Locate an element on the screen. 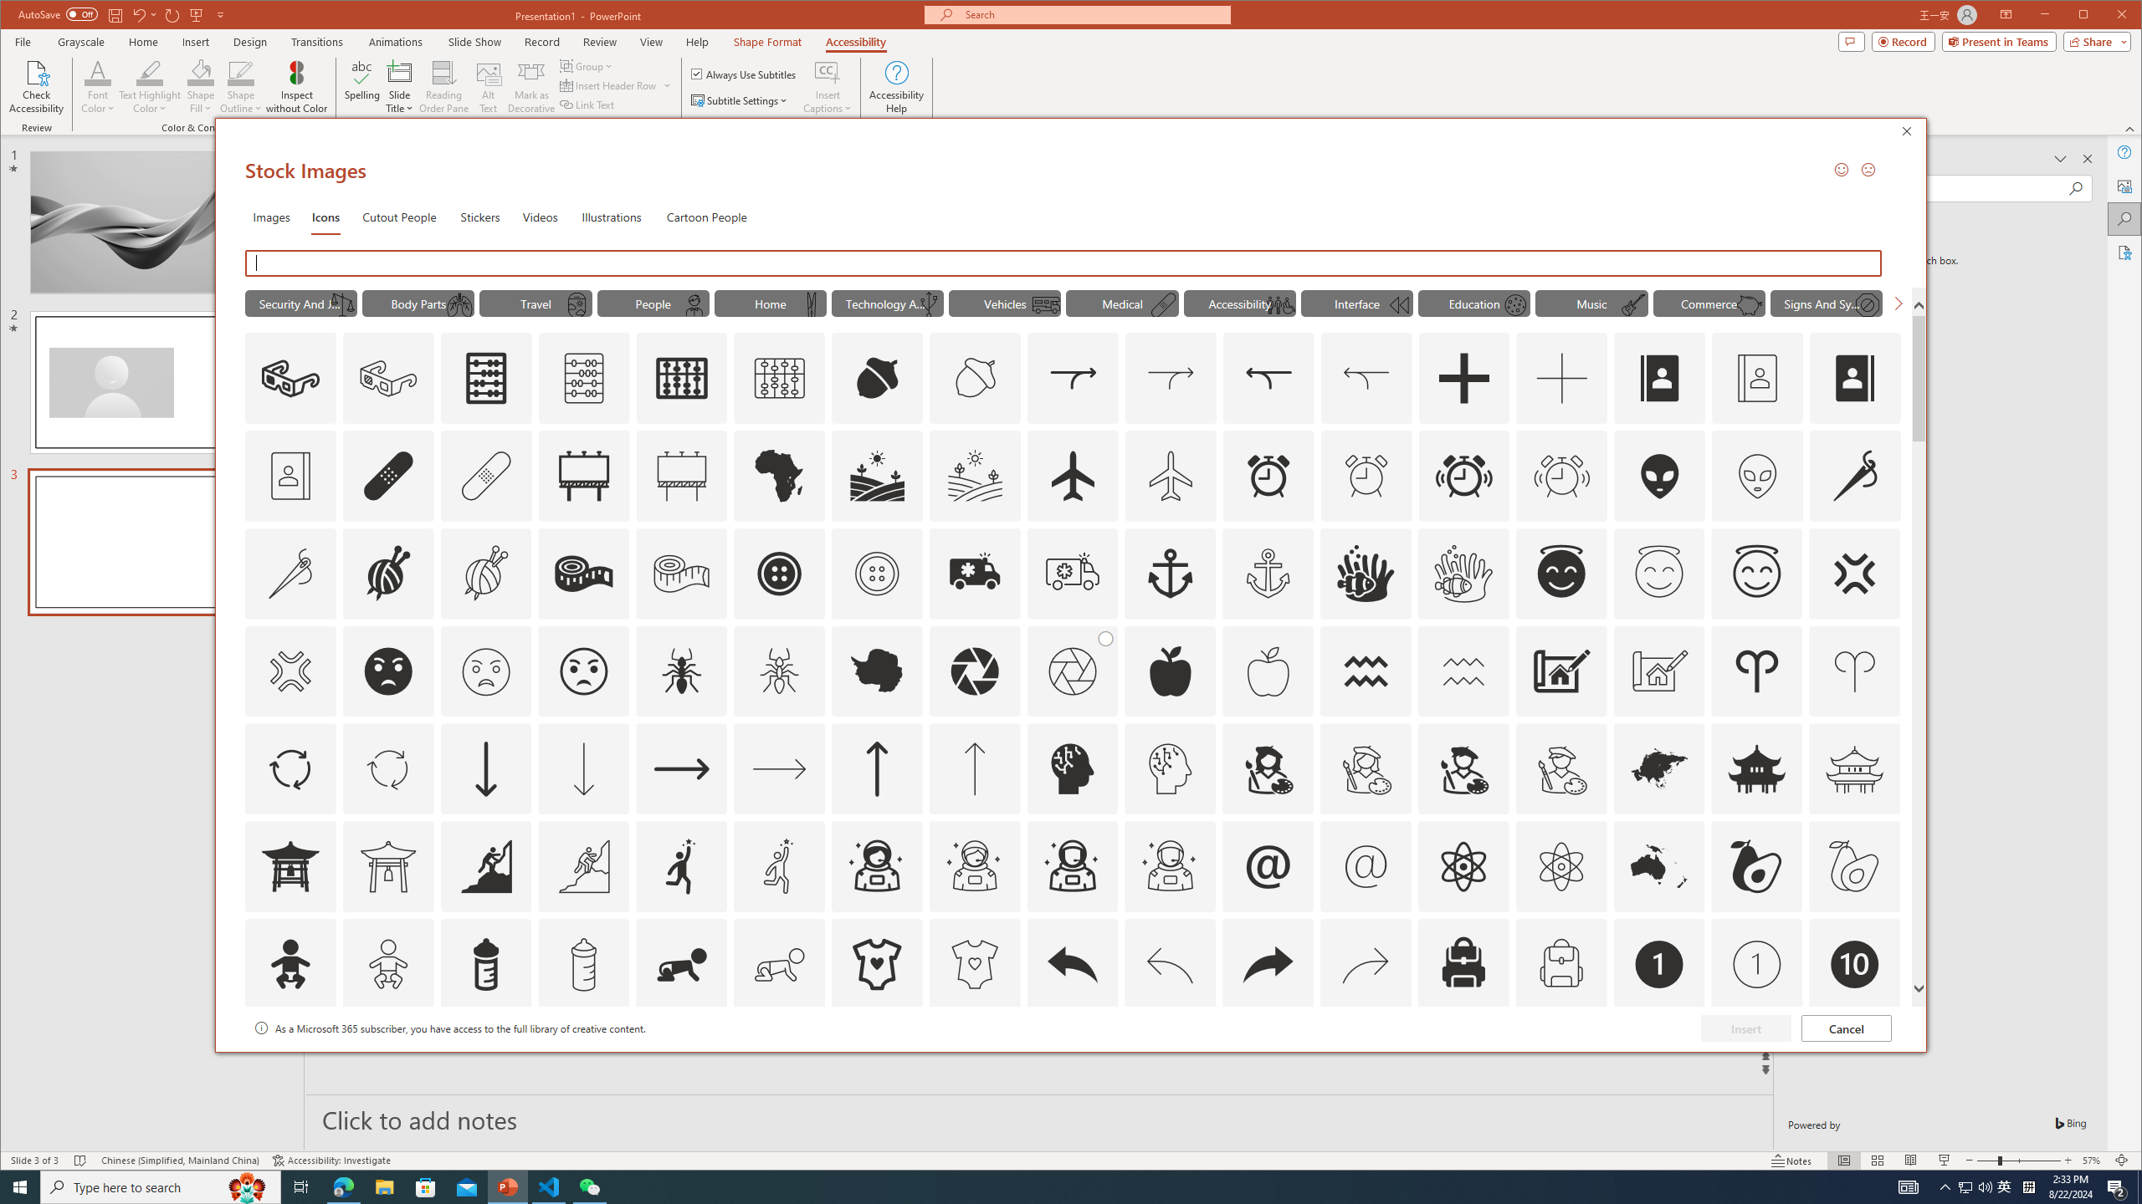  AutomationID: Icons_ArrowCircle_M is located at coordinates (387, 769).